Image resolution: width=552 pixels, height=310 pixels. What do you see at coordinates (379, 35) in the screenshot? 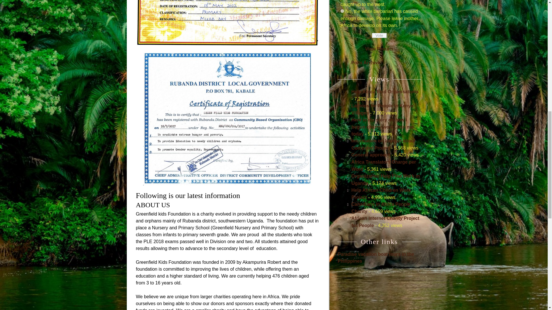
I see `   Vote   ` at bounding box center [379, 35].